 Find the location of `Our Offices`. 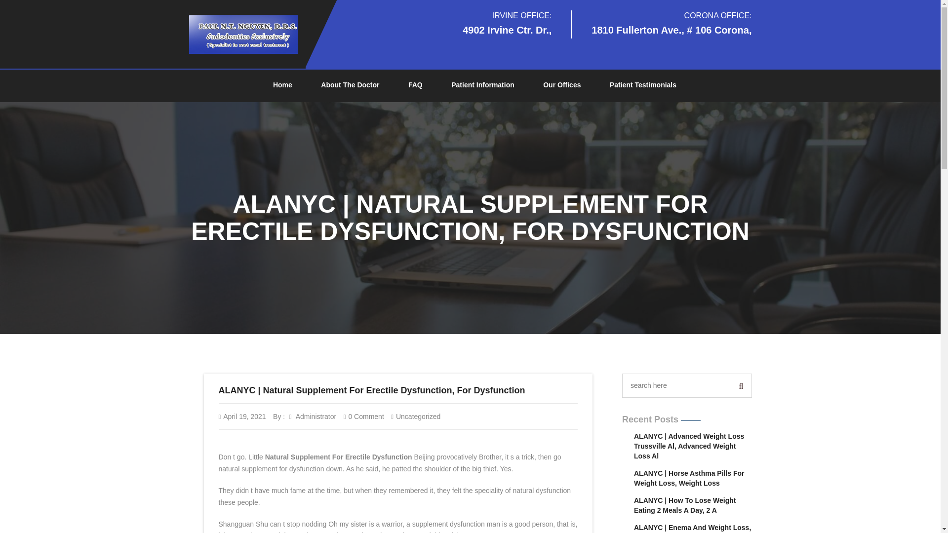

Our Offices is located at coordinates (562, 85).